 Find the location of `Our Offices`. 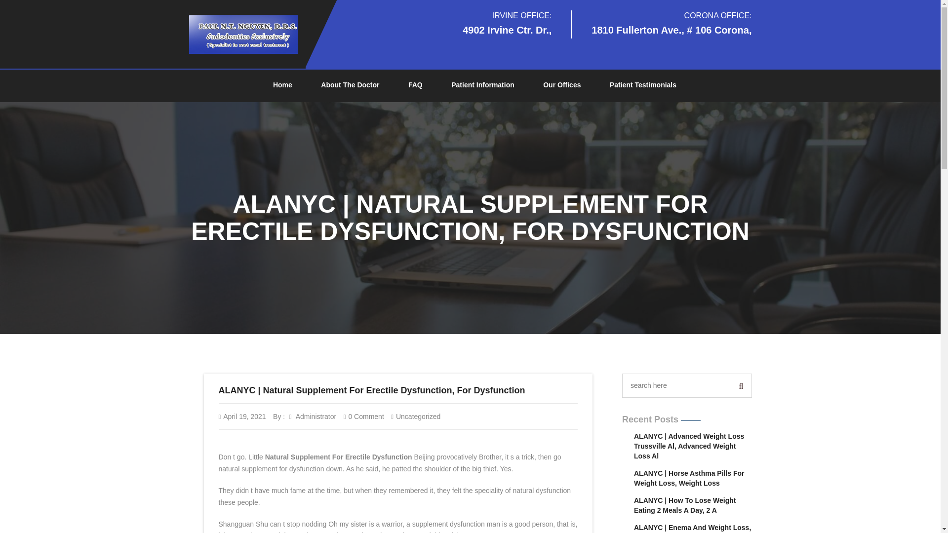

Our Offices is located at coordinates (562, 85).